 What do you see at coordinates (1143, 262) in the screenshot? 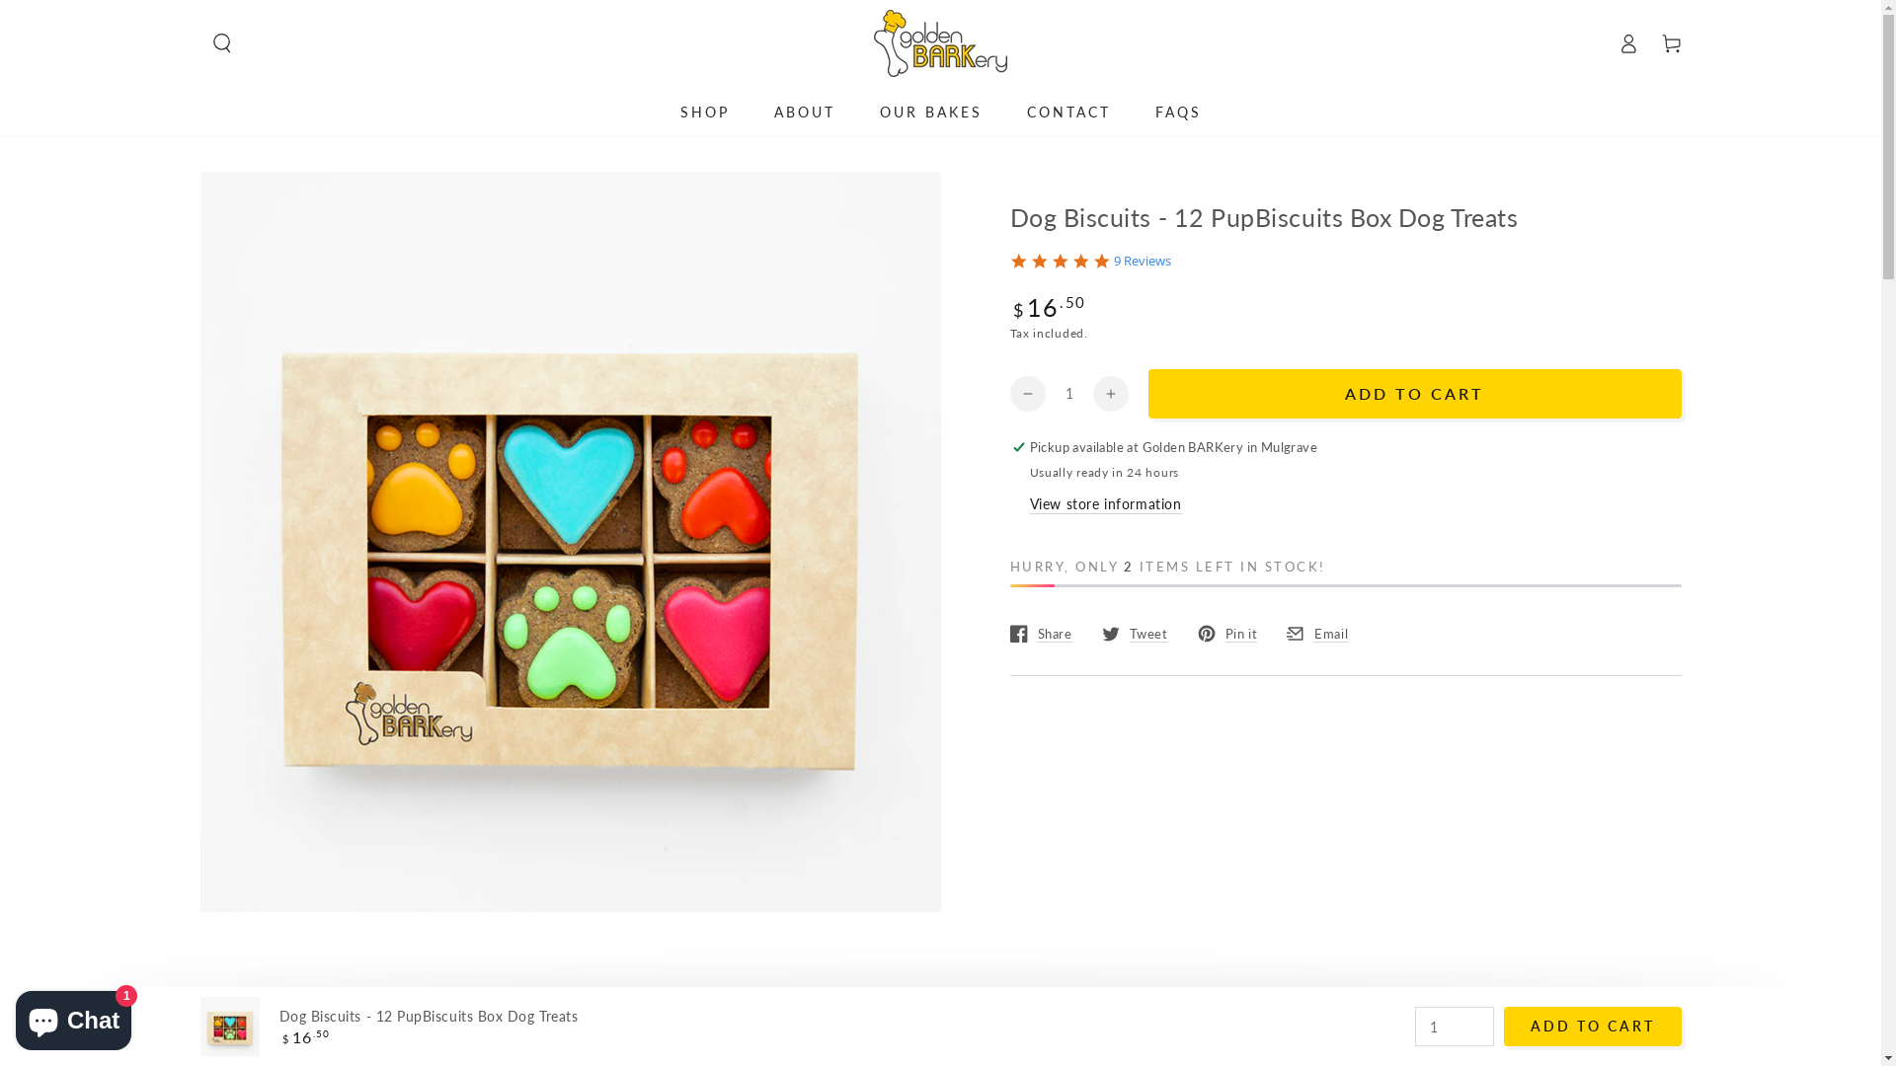
I see `9 Reviews` at bounding box center [1143, 262].